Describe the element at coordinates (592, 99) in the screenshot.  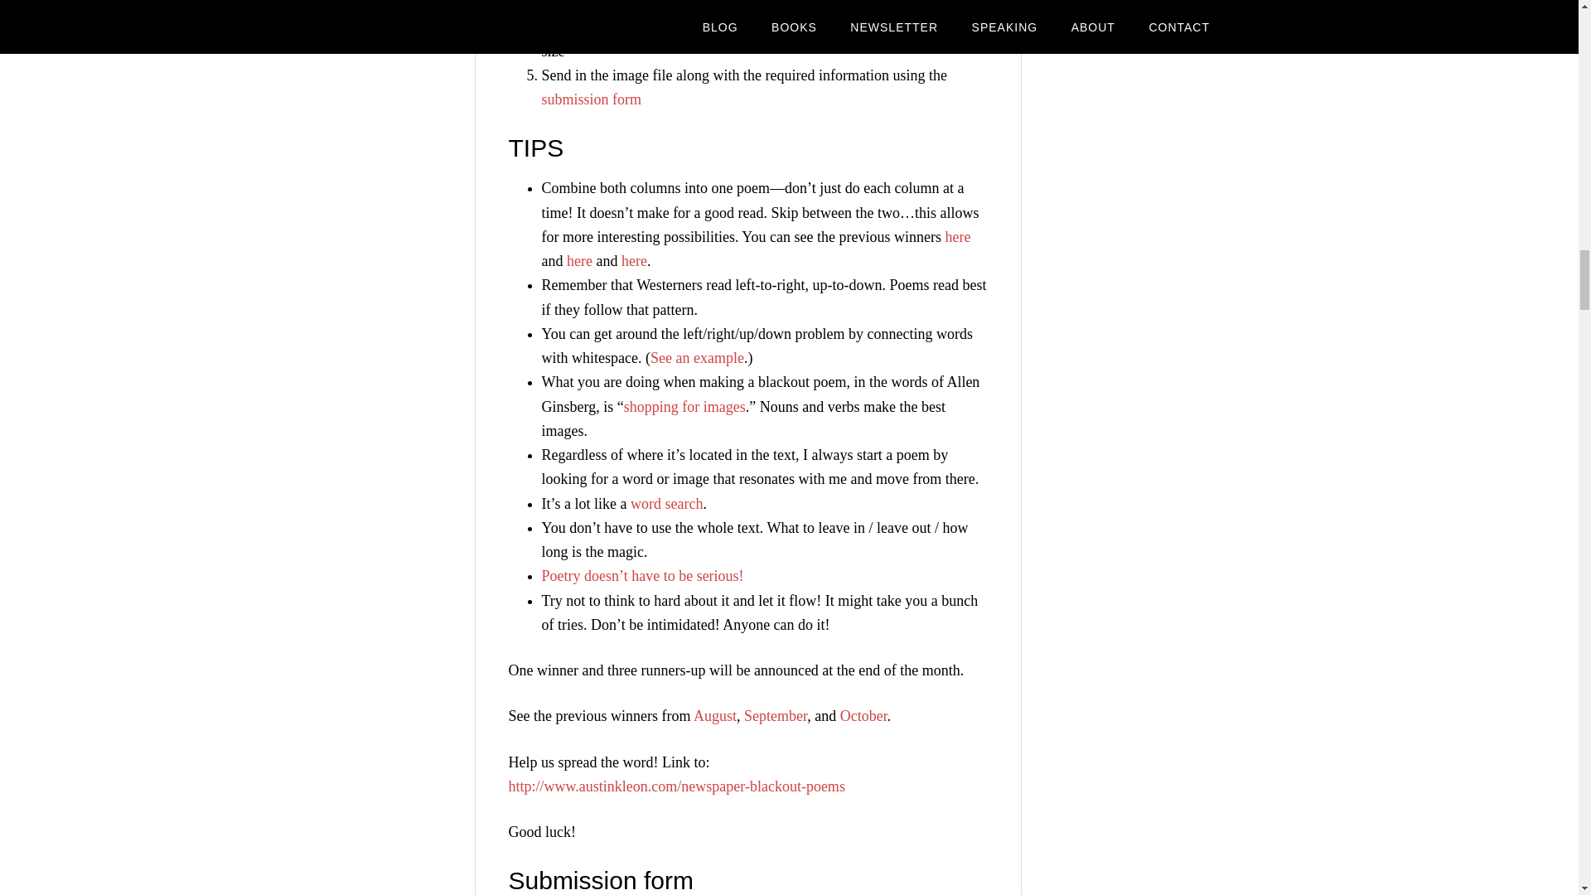
I see `submission form` at that location.